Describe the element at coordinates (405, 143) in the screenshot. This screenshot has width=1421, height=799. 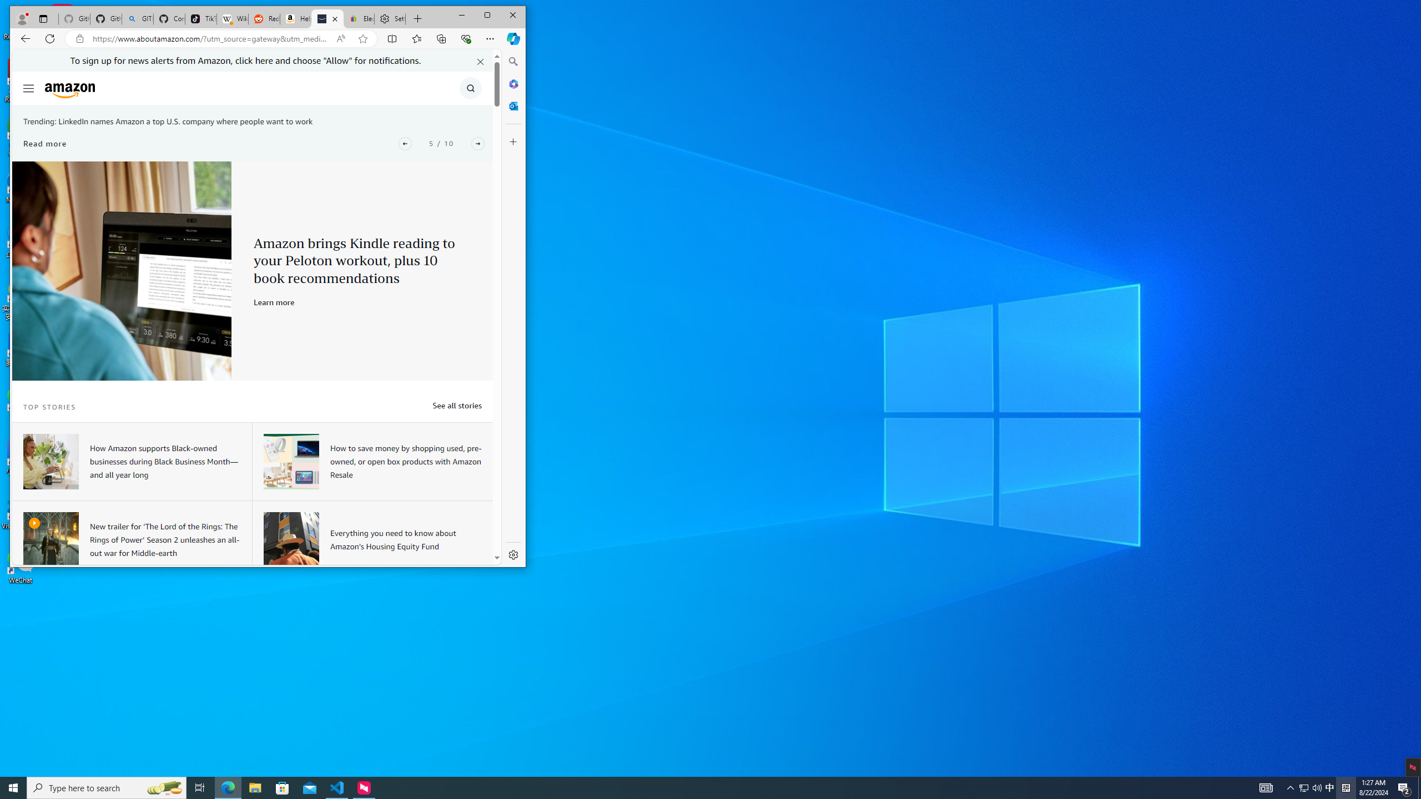
I see `Previous` at that location.